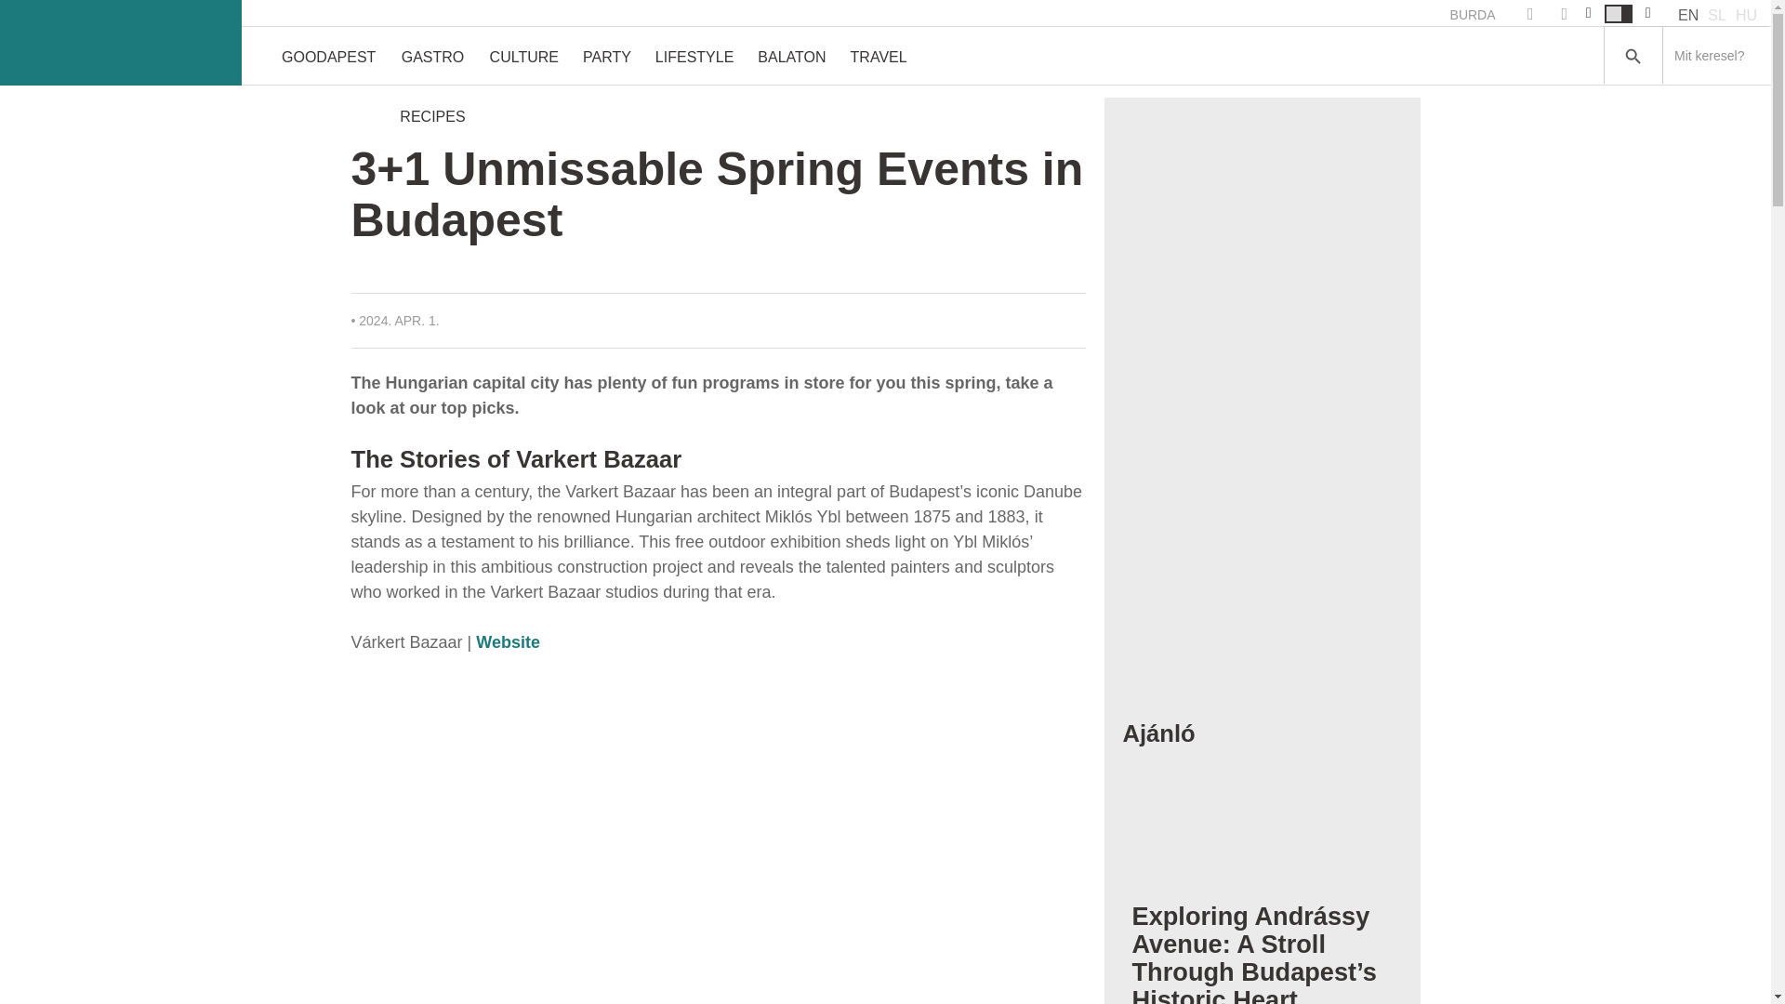  I want to click on GASTRO, so click(431, 56).